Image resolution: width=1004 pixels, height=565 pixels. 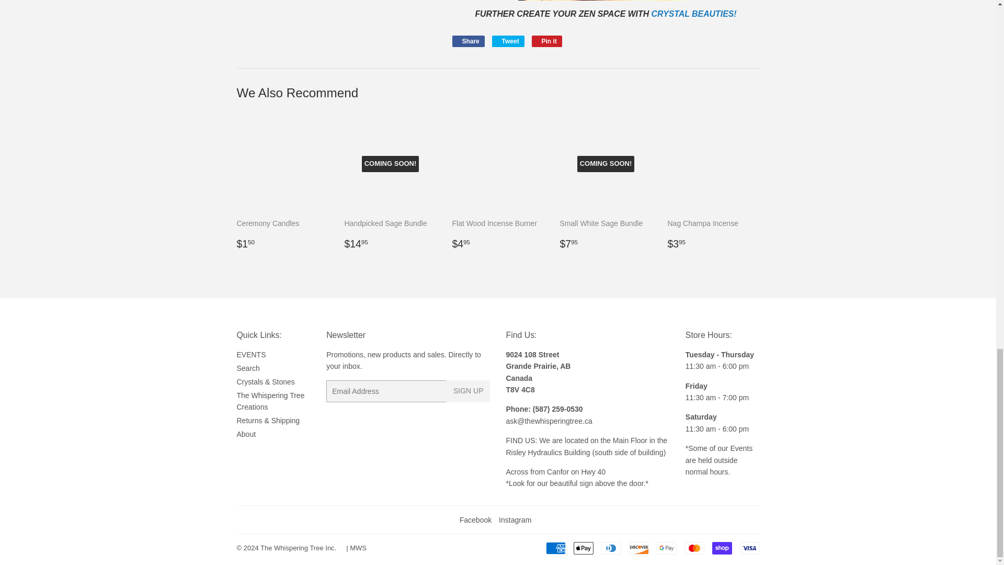 I want to click on Visa, so click(x=749, y=548).